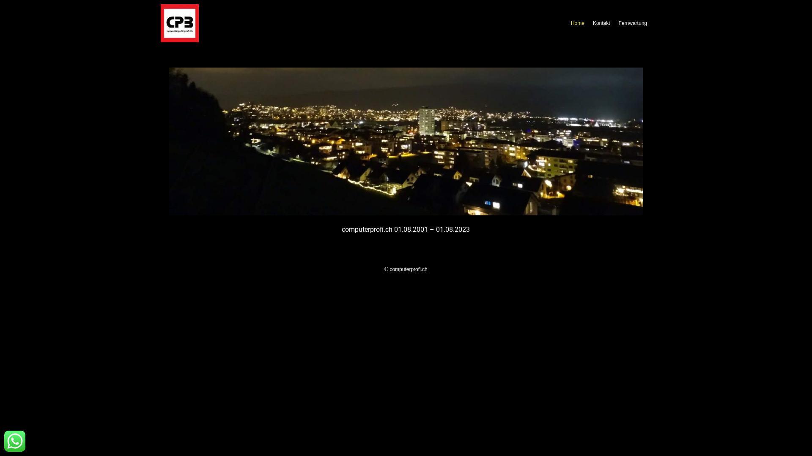 This screenshot has width=812, height=456. Describe the element at coordinates (578, 23) in the screenshot. I see `Home` at that location.